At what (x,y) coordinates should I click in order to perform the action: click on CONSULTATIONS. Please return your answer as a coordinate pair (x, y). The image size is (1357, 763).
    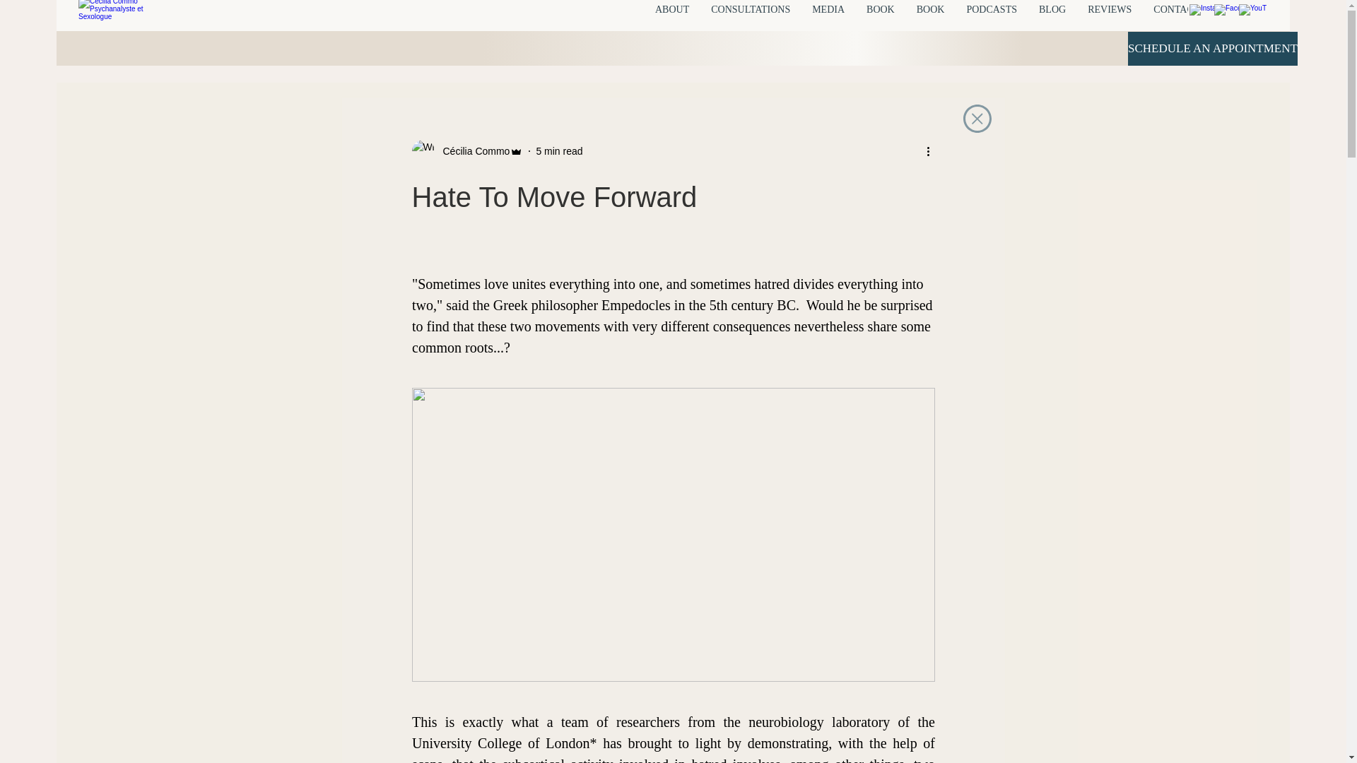
    Looking at the image, I should click on (750, 17).